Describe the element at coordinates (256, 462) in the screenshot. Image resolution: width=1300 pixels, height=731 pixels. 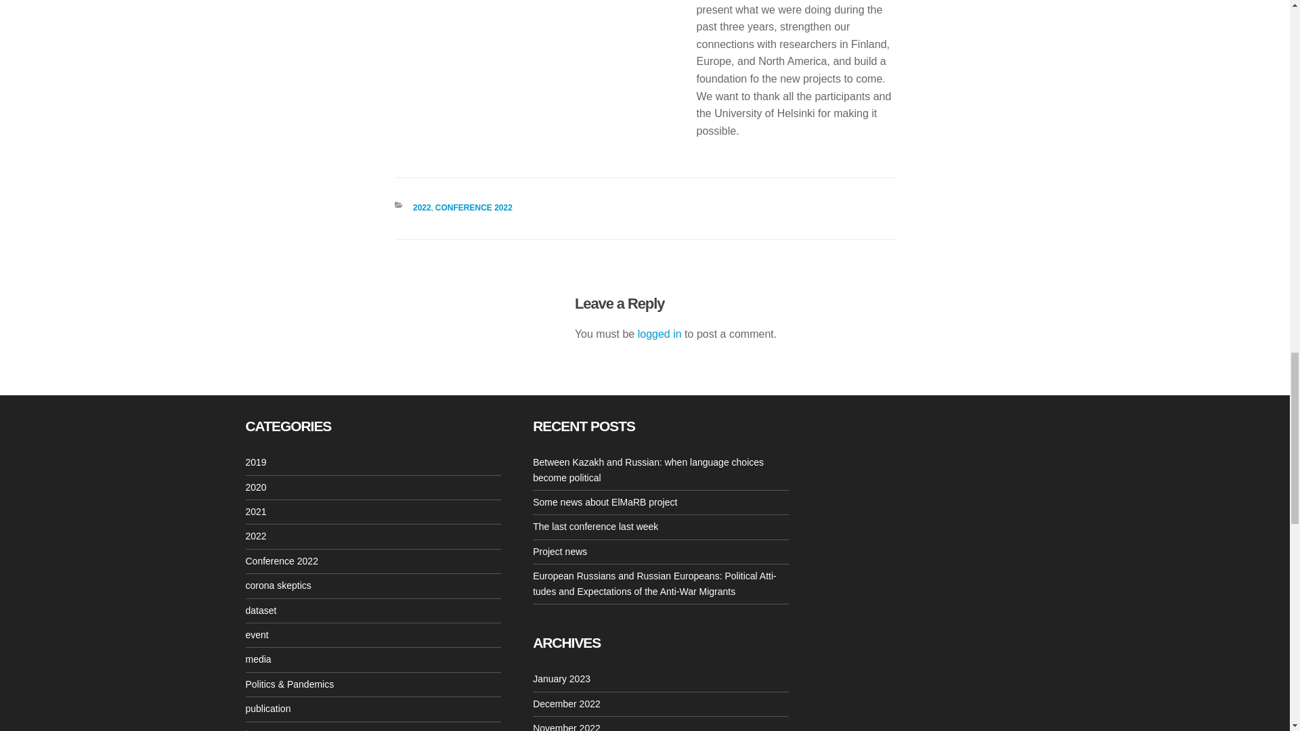
I see `2019` at that location.